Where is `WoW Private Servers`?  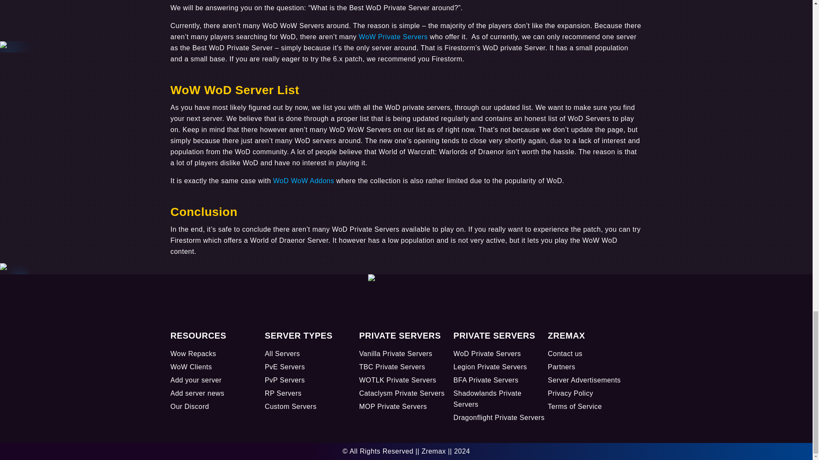
WoW Private Servers is located at coordinates (393, 36).